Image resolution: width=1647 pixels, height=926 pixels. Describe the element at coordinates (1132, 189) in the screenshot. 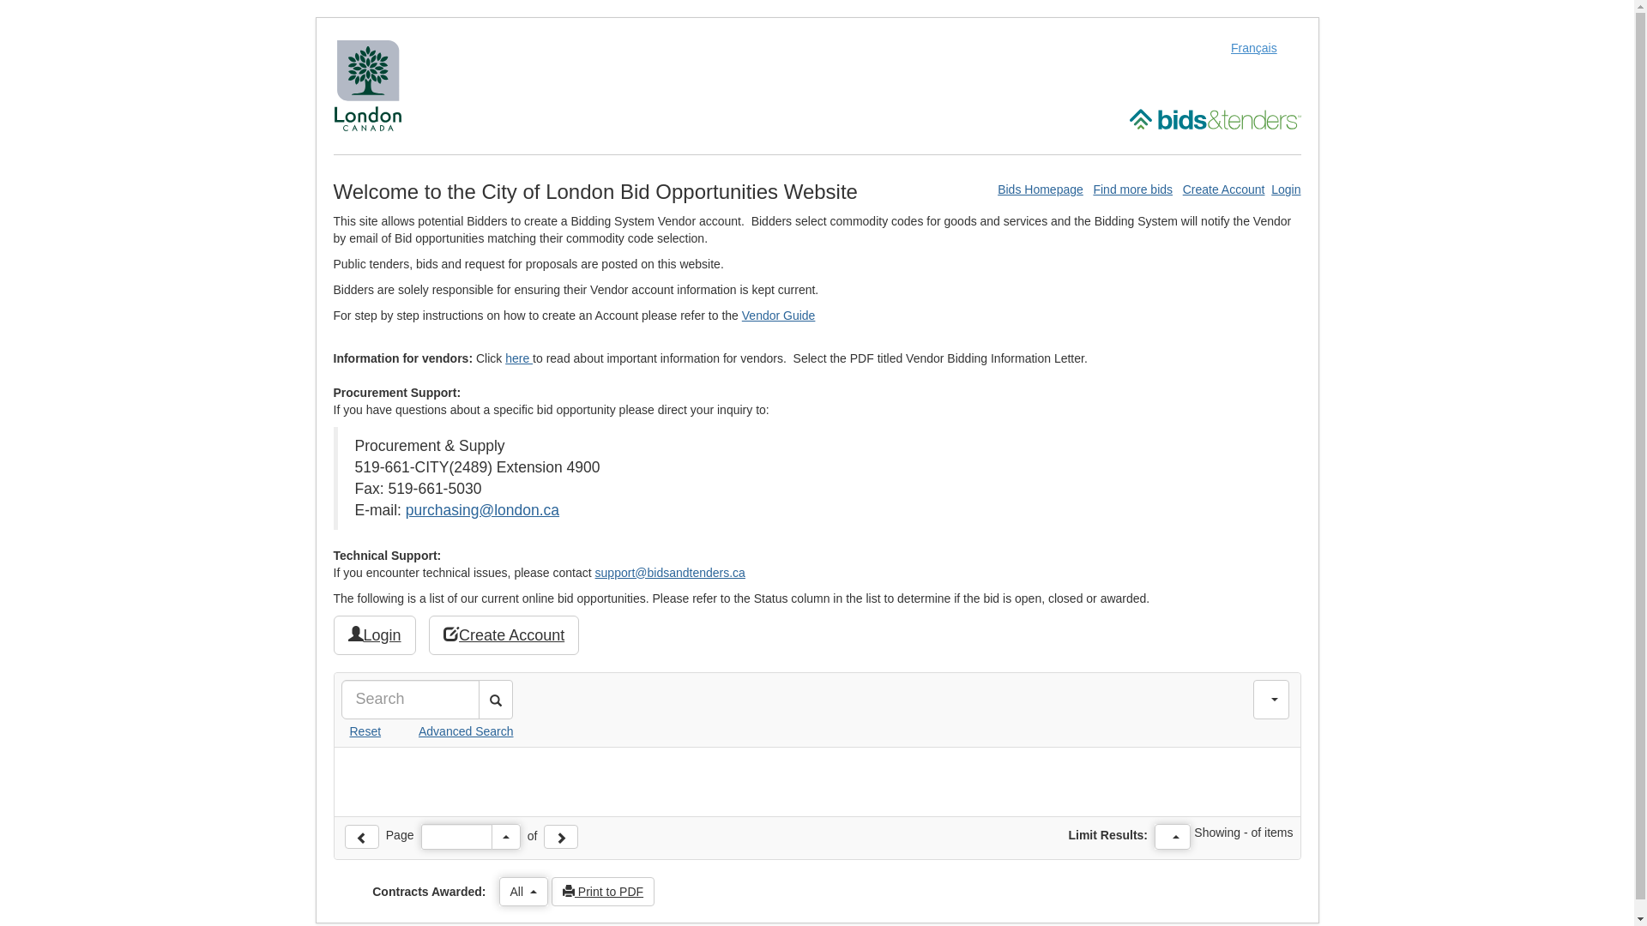

I see `Find more bids` at that location.